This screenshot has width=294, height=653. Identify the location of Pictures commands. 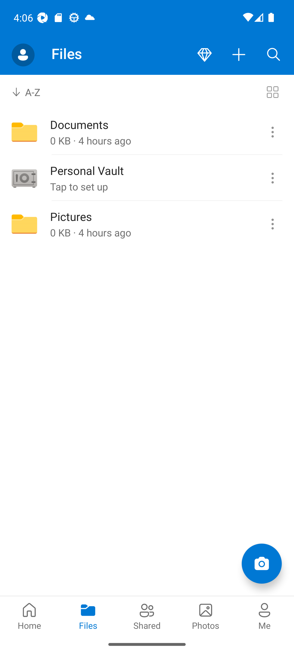
(272, 224).